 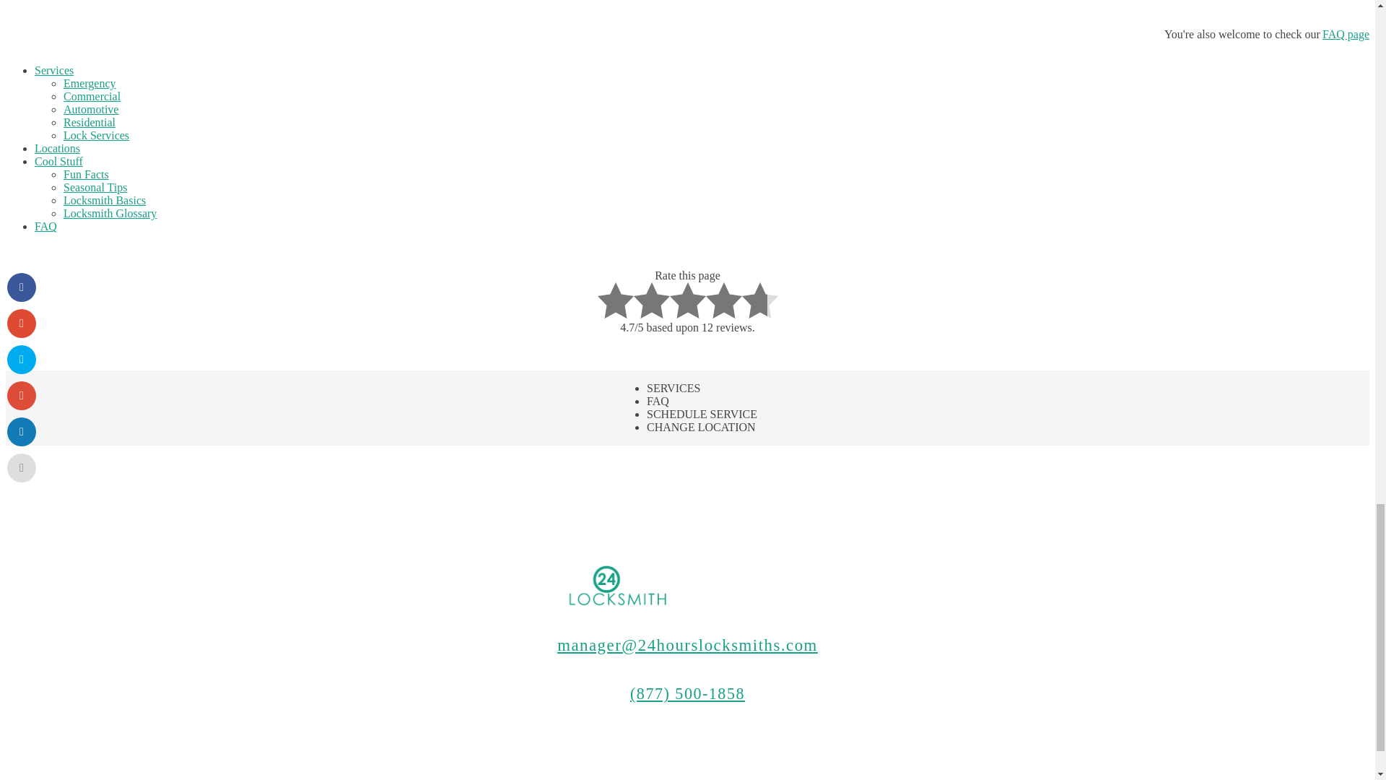 I want to click on Fun Facts, so click(x=87, y=174).